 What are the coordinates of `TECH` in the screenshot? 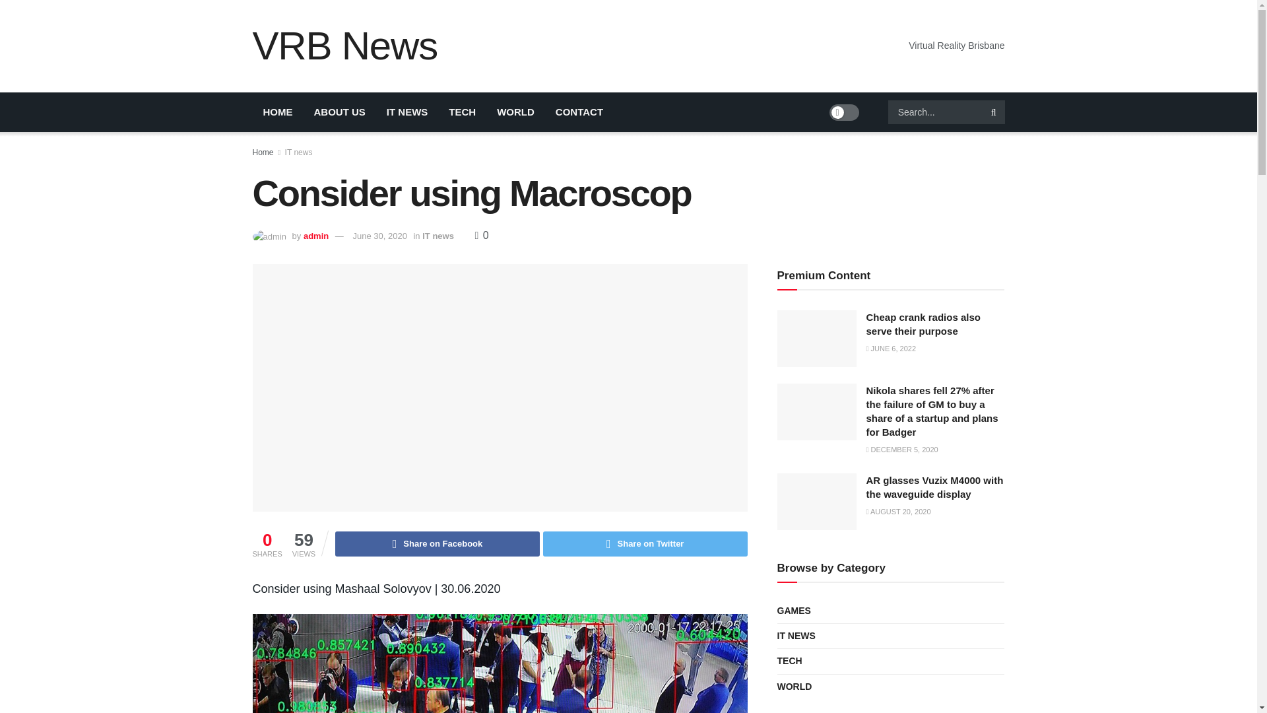 It's located at (462, 112).